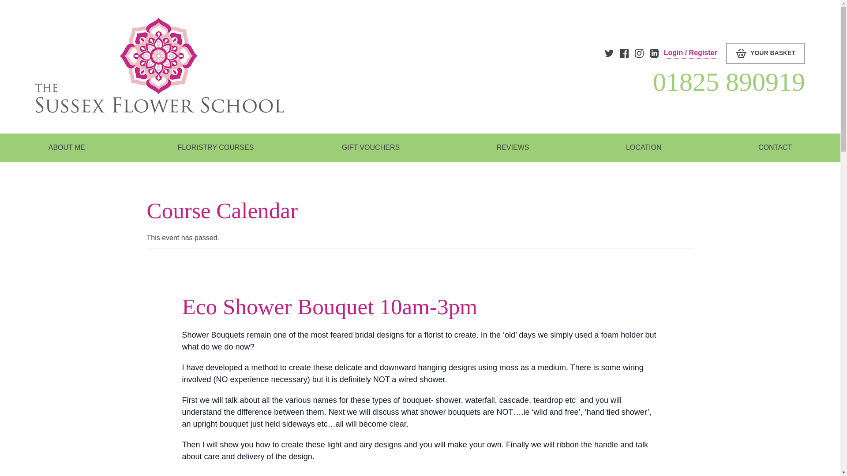  Describe the element at coordinates (214, 148) in the screenshot. I see `FLORISTRY COURSES` at that location.